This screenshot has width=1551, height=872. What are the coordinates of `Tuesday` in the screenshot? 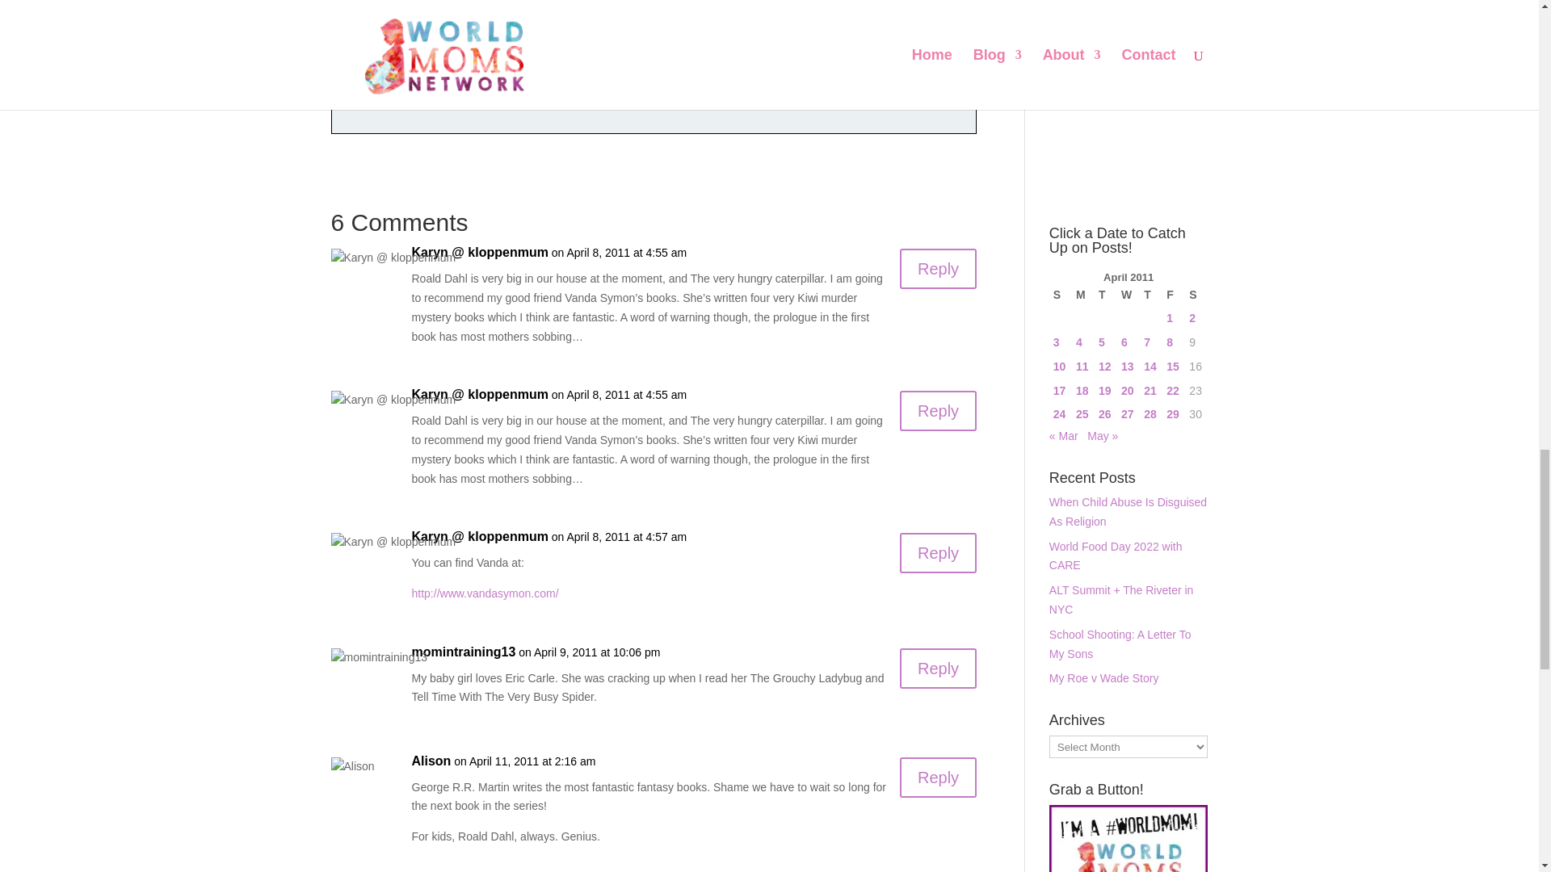 It's located at (1105, 294).